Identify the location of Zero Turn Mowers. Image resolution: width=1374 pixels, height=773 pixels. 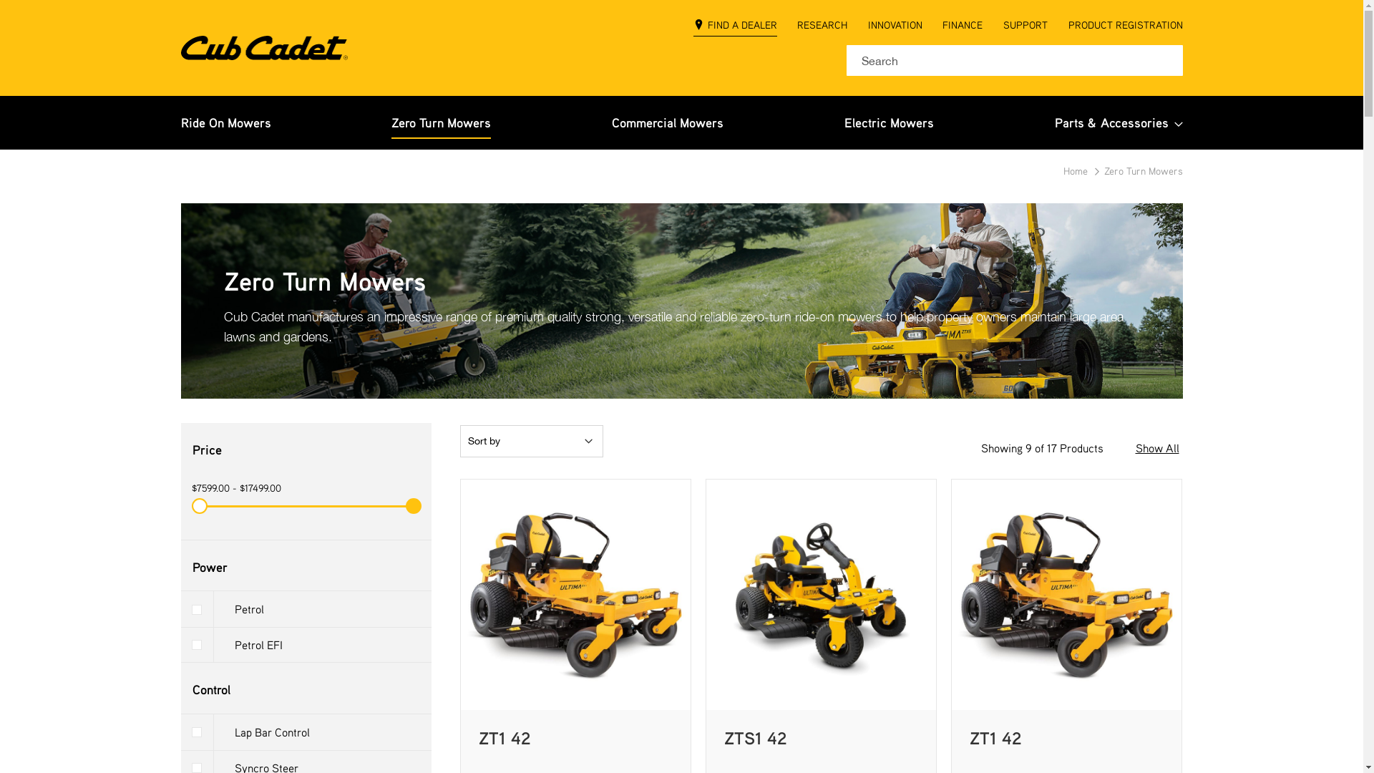
(441, 123).